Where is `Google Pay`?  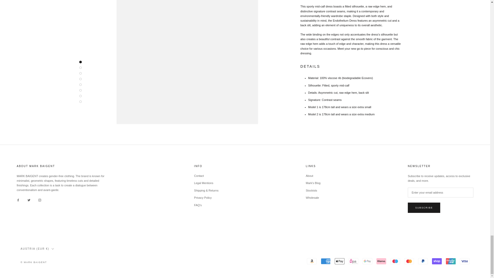
Google Pay is located at coordinates (367, 261).